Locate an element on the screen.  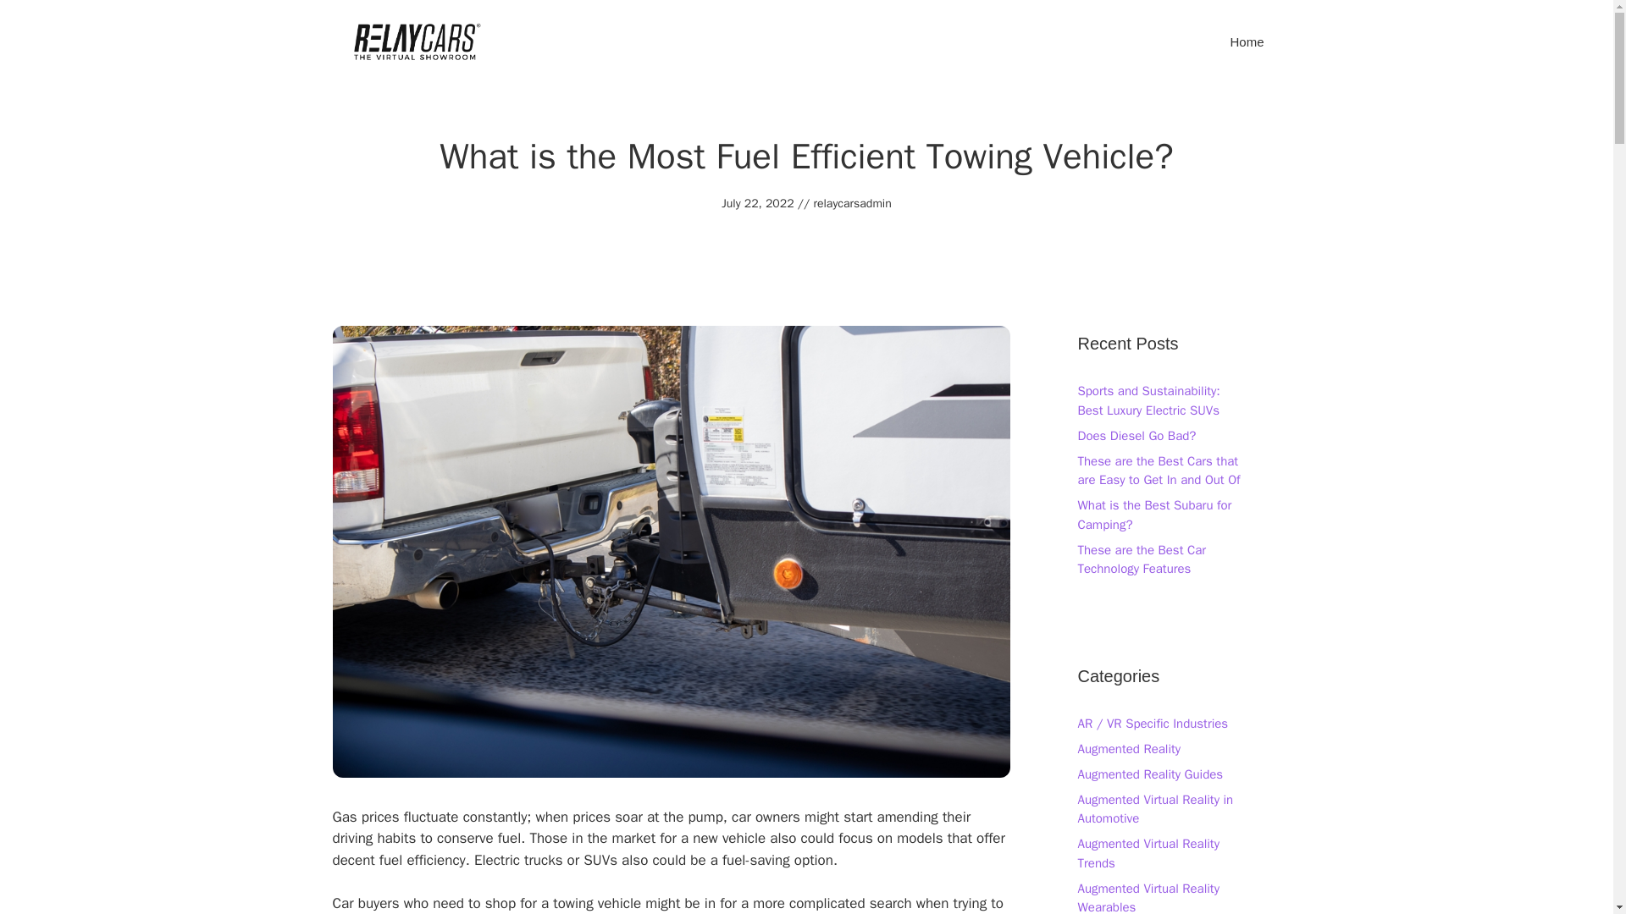
Augmented Reality Guides is located at coordinates (1149, 774).